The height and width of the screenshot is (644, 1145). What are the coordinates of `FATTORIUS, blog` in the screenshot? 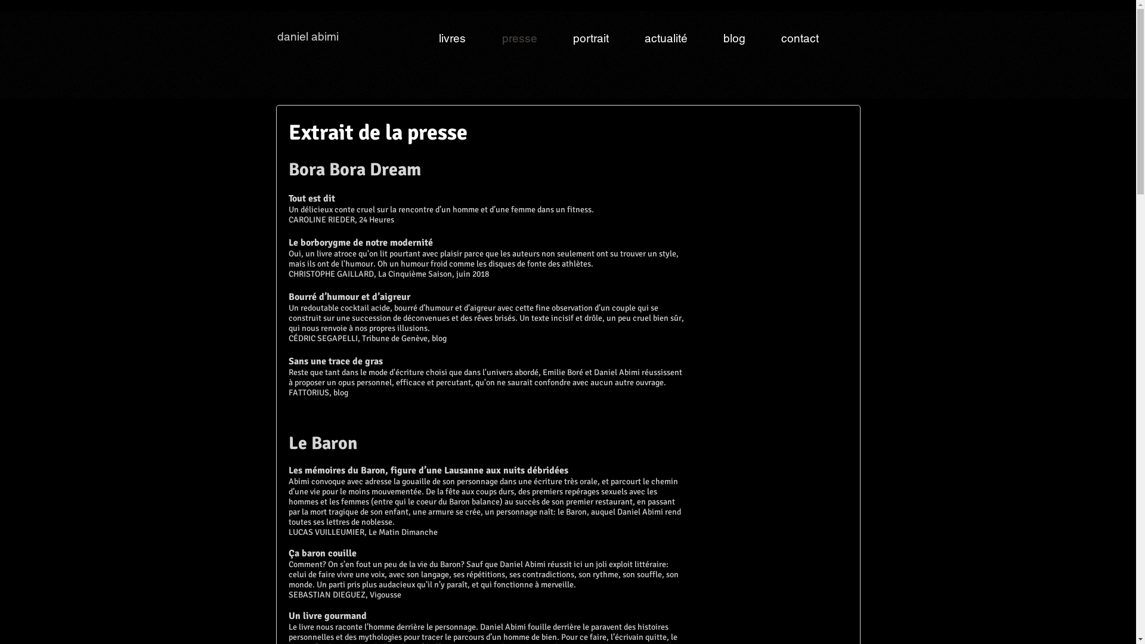 It's located at (318, 392).